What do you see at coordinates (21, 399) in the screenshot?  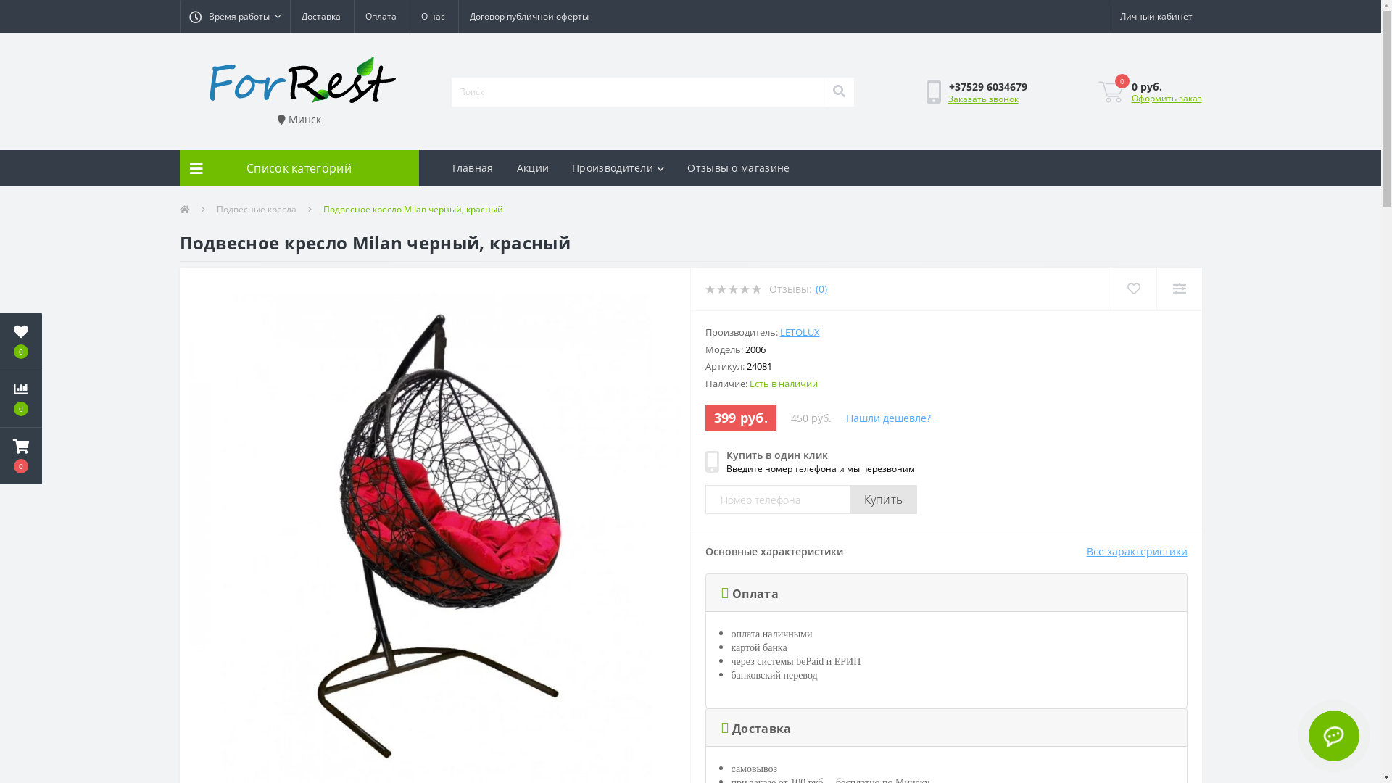 I see `0` at bounding box center [21, 399].